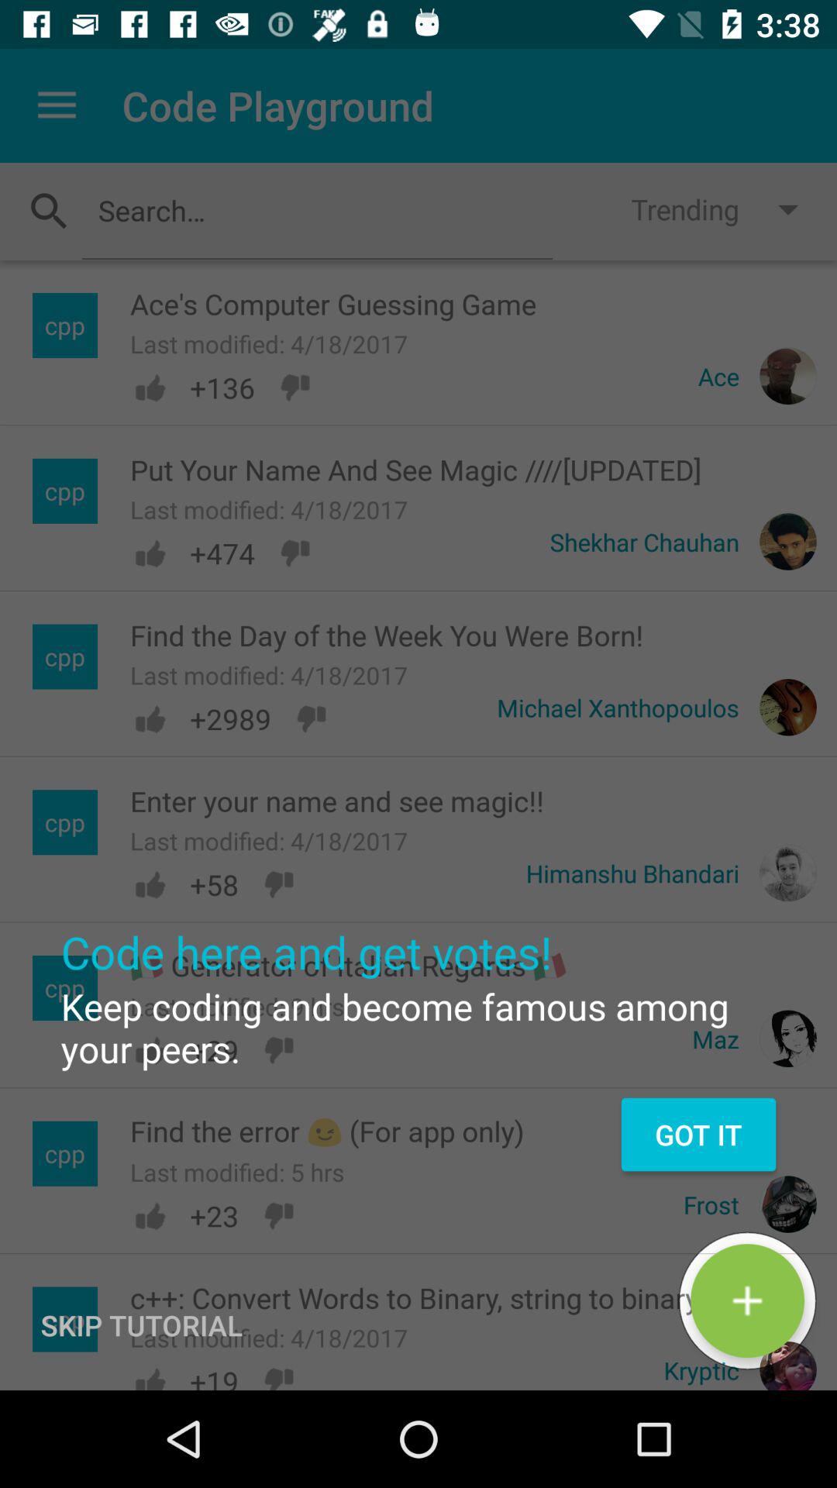 The width and height of the screenshot is (837, 1488). Describe the element at coordinates (317, 210) in the screenshot. I see `launch the icon above ace s computer item` at that location.